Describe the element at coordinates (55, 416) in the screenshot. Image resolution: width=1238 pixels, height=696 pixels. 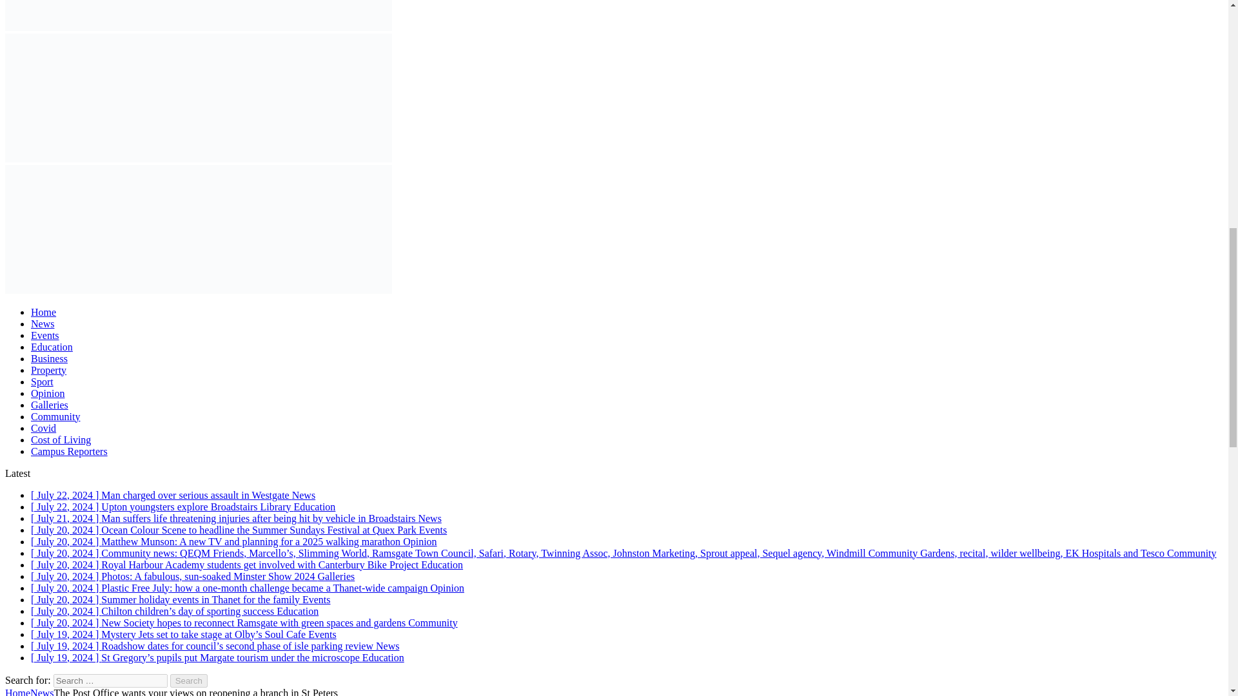
I see `Community` at that location.